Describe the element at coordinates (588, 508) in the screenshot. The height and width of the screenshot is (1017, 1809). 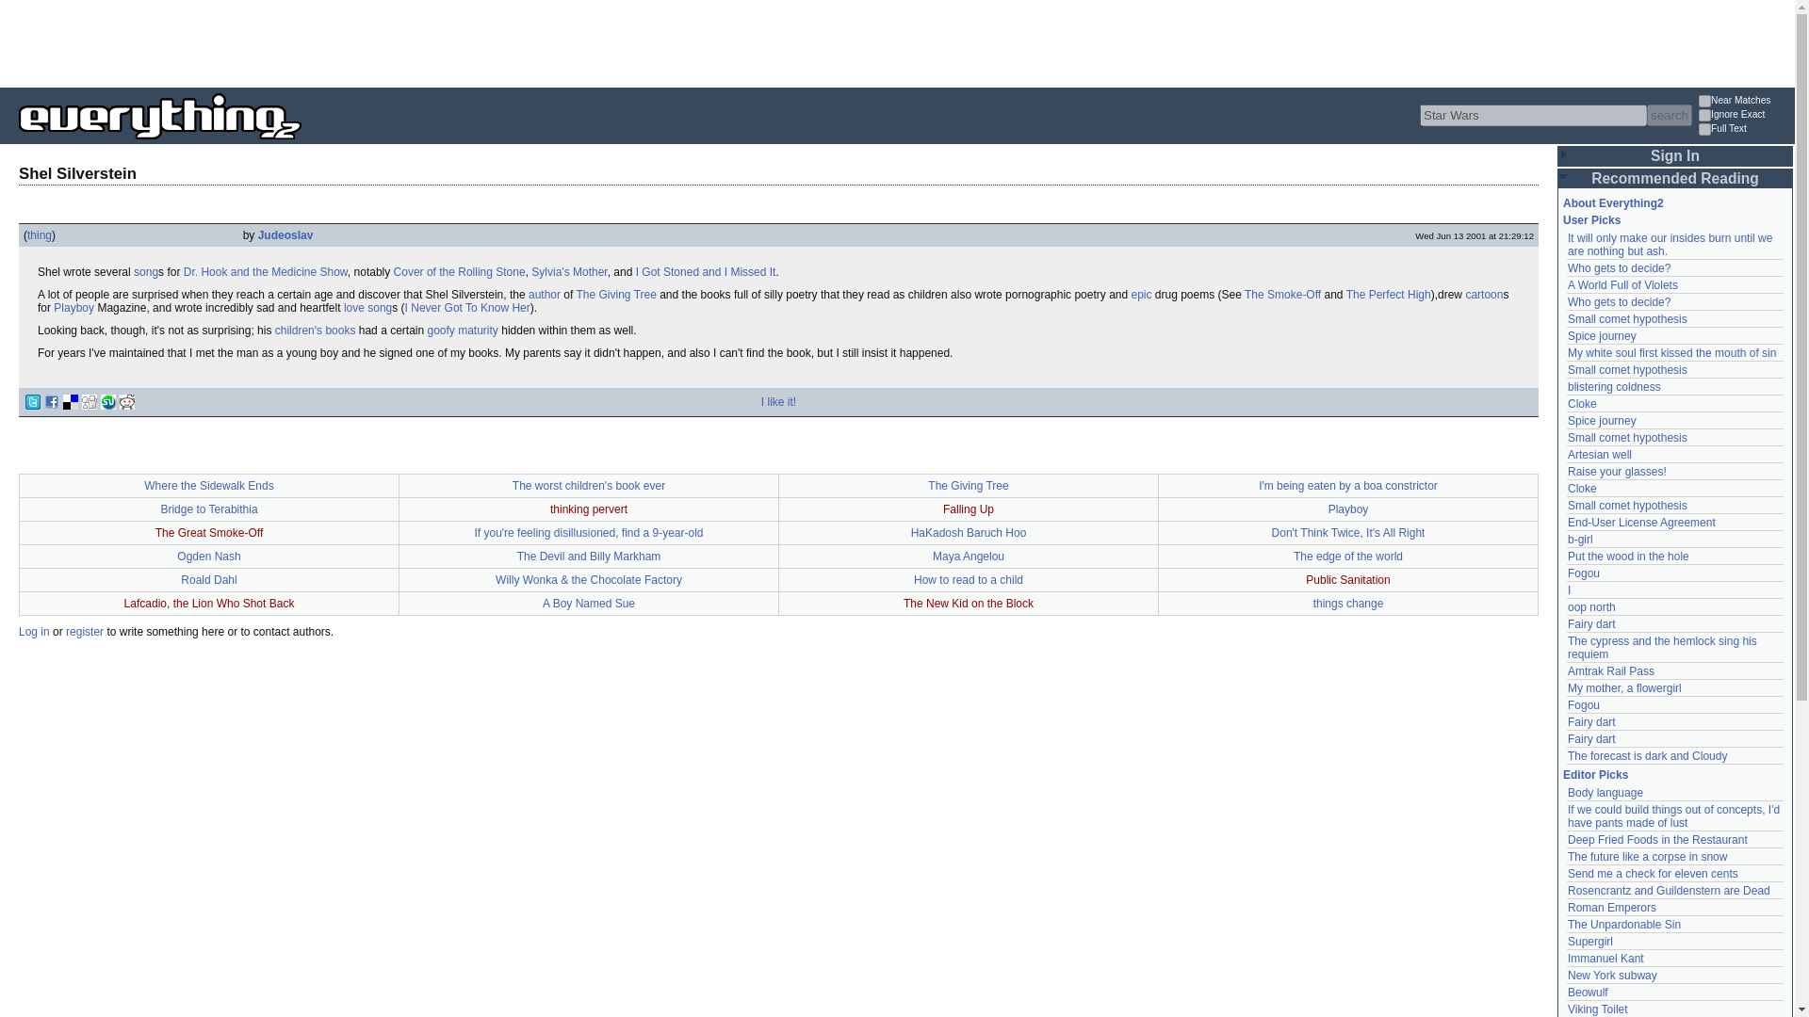
I see `thinking pervert` at that location.